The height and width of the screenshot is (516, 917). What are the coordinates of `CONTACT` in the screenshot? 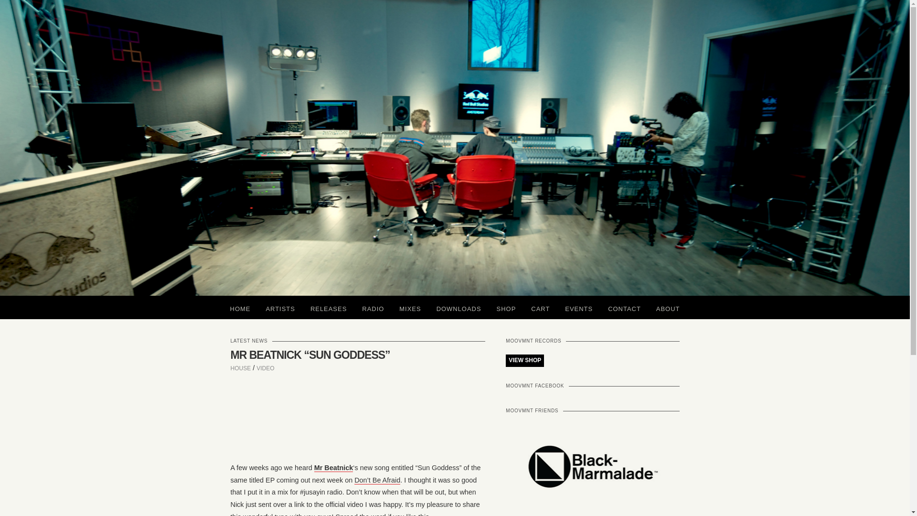 It's located at (624, 307).